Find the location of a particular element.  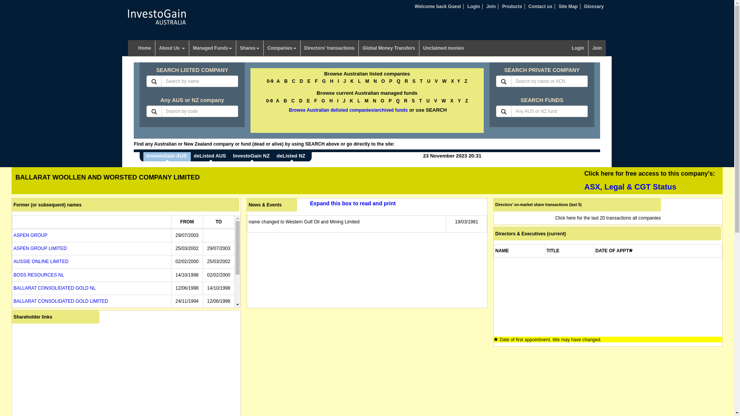

V is located at coordinates (436, 81).